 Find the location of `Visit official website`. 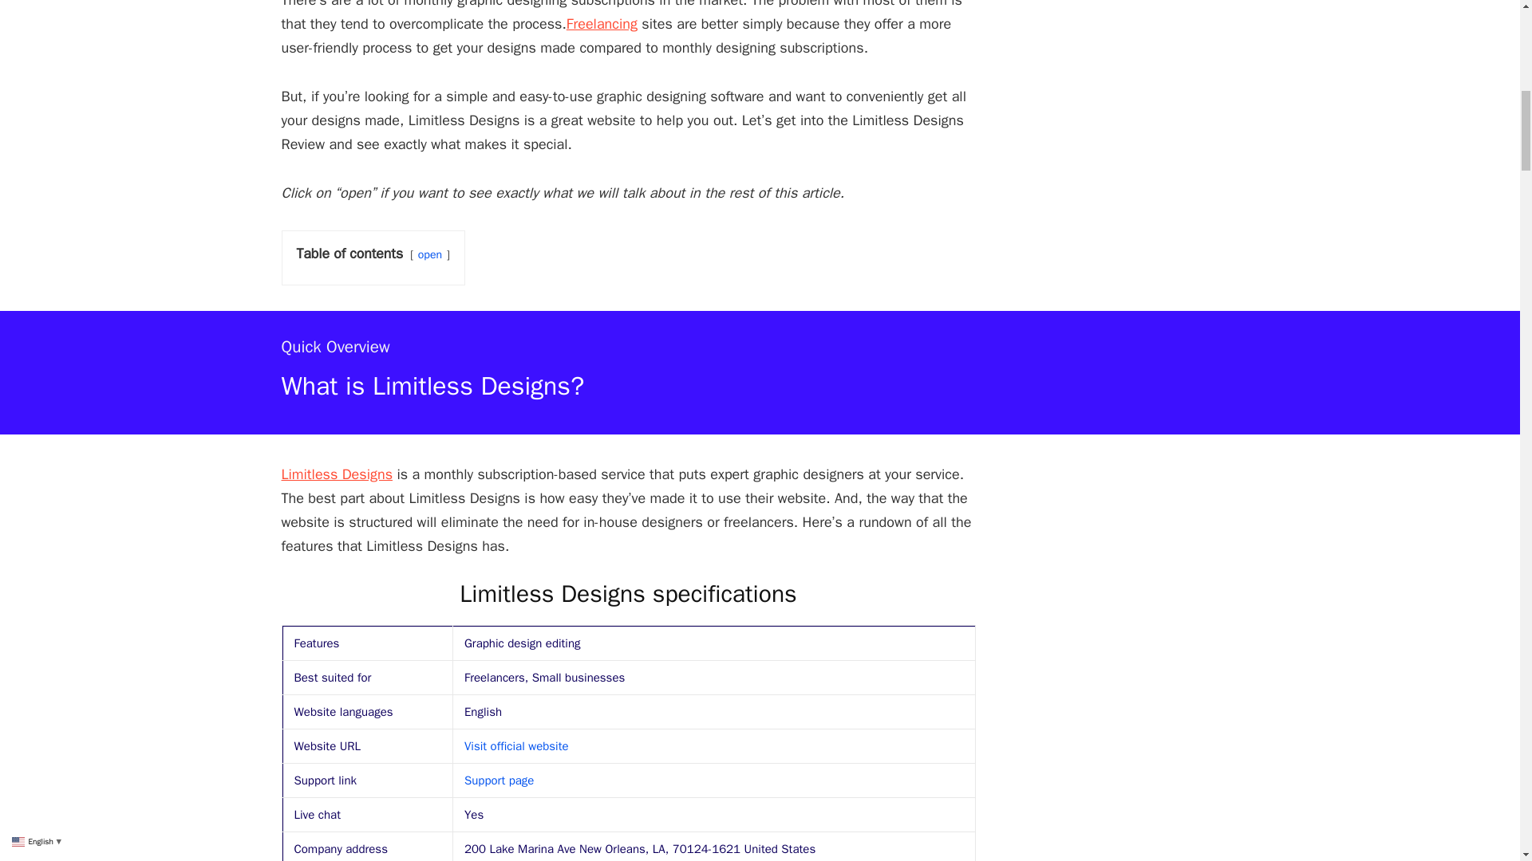

Visit official website is located at coordinates (515, 746).